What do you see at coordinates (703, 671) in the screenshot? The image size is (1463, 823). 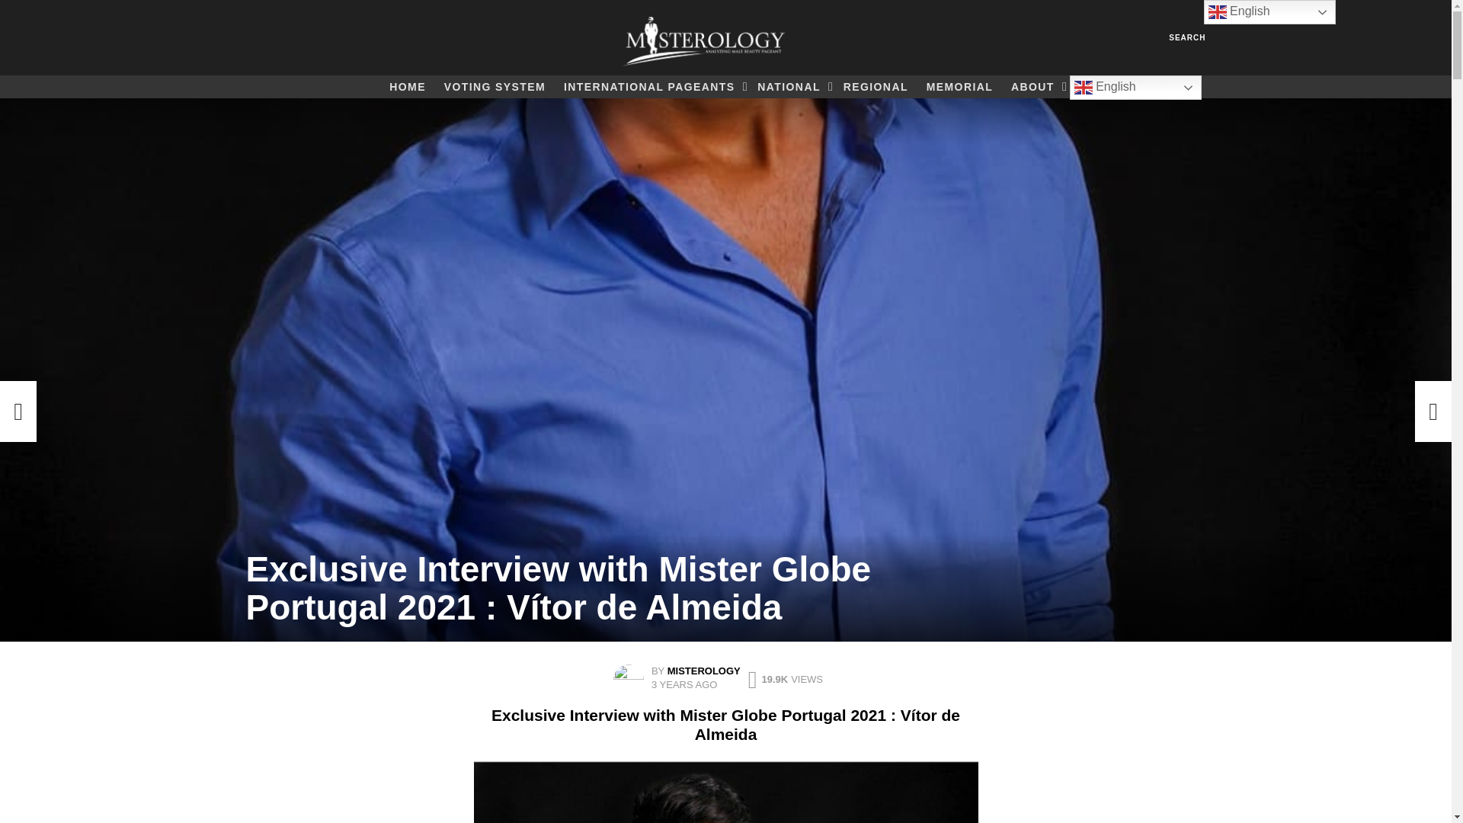 I see `Posts by misterology` at bounding box center [703, 671].